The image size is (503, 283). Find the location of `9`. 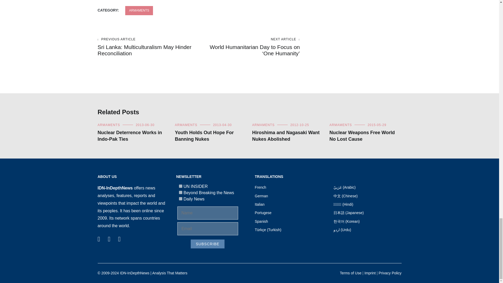

9 is located at coordinates (180, 192).